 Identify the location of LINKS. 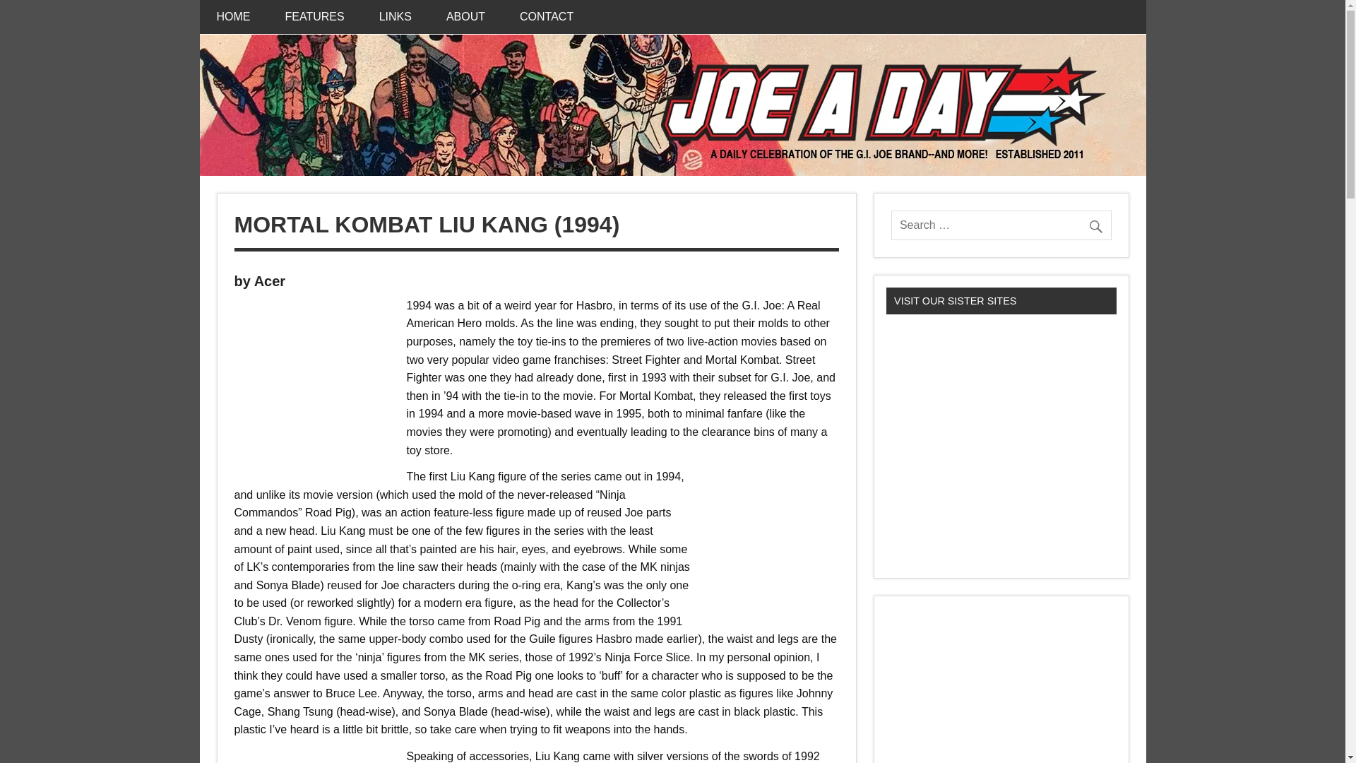
(395, 17).